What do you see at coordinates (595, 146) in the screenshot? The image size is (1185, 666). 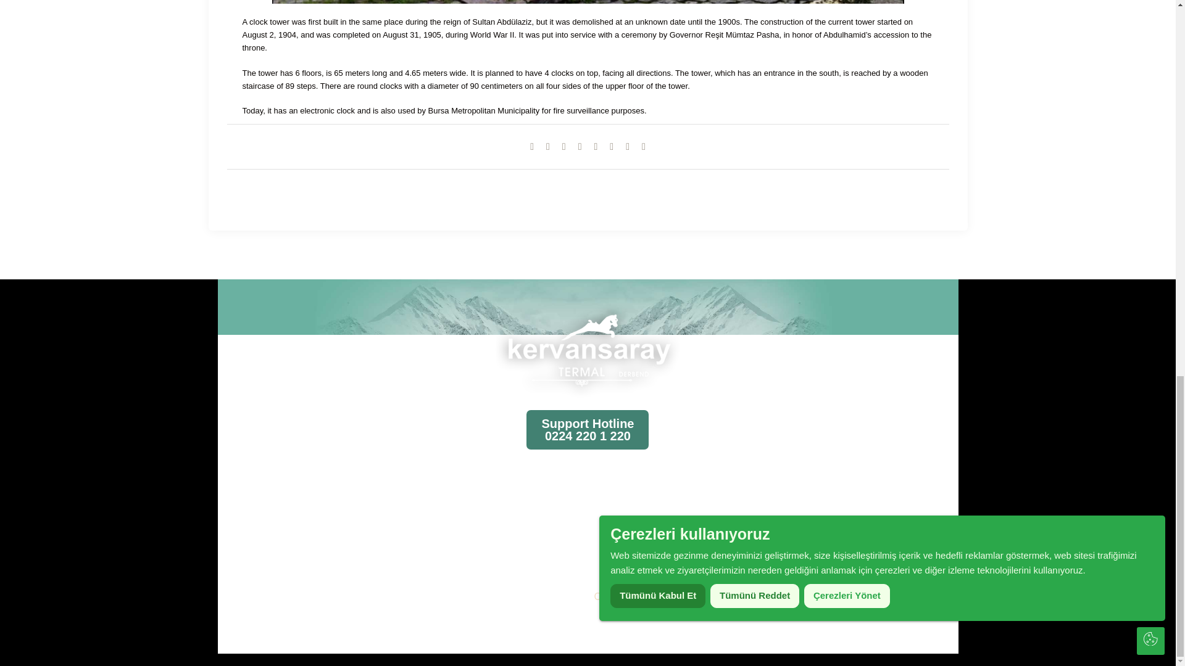 I see `Mail to friend` at bounding box center [595, 146].